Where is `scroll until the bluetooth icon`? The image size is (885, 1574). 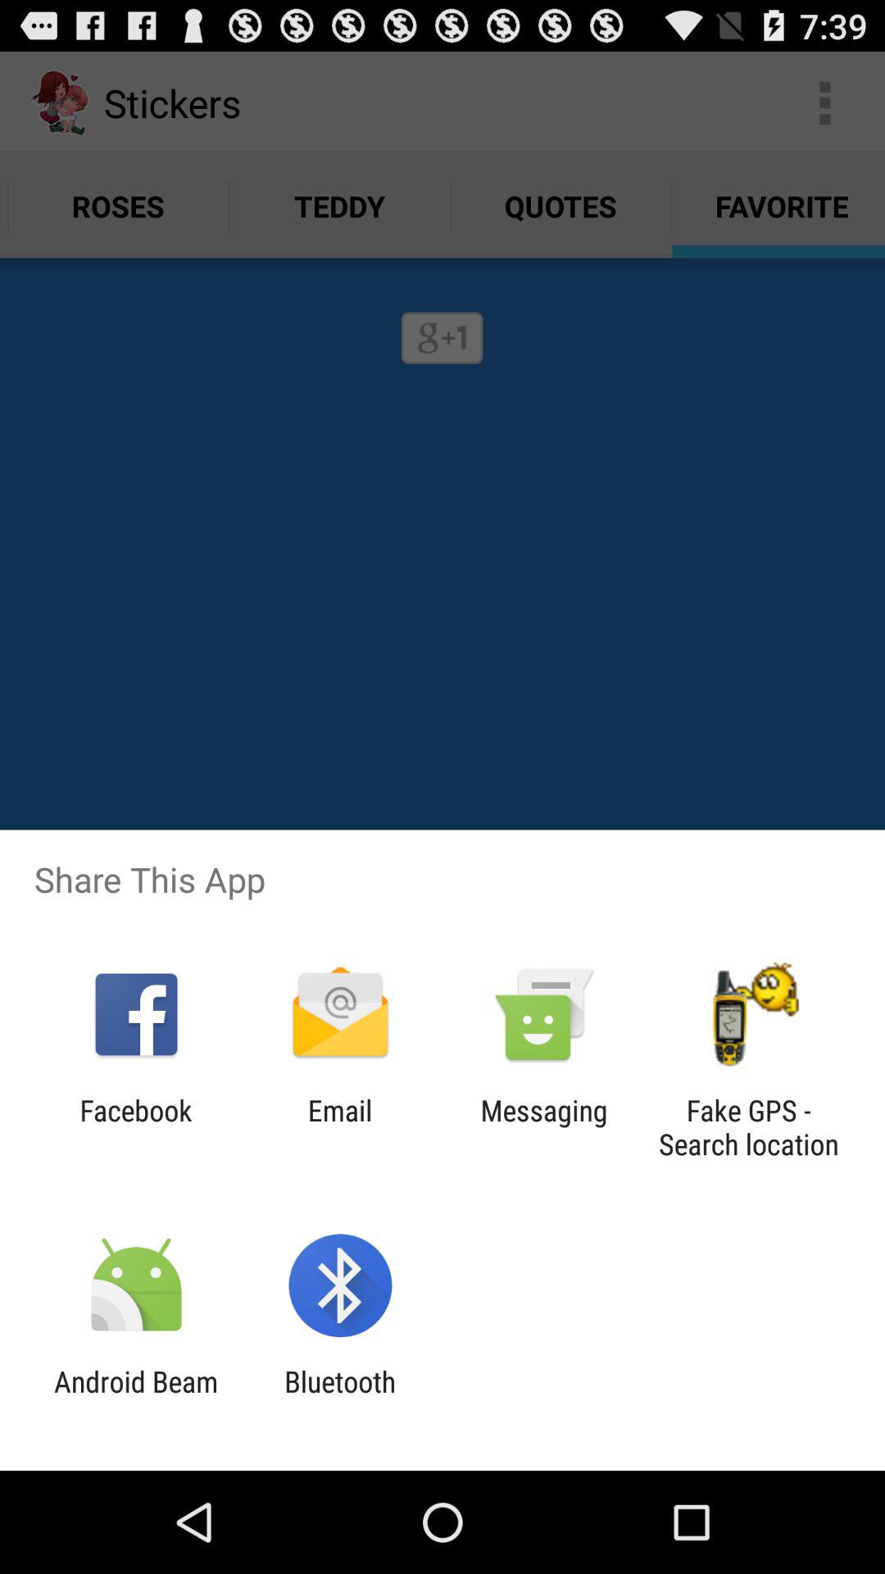
scroll until the bluetooth icon is located at coordinates (340, 1399).